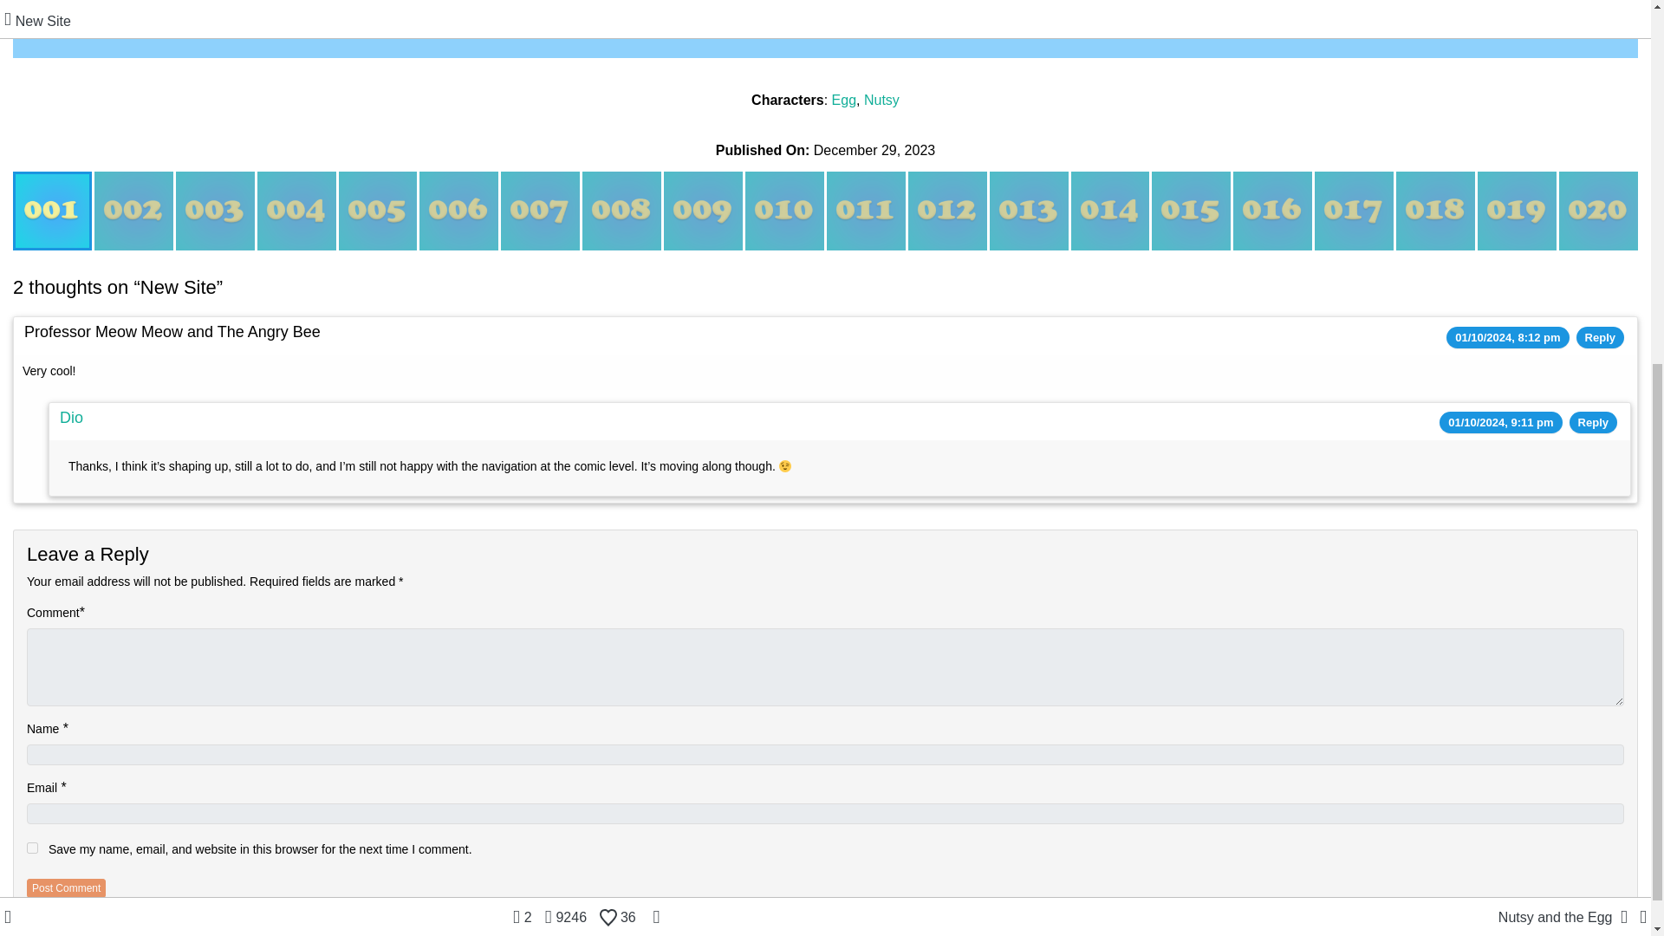 The image size is (1664, 936). What do you see at coordinates (881, 100) in the screenshot?
I see `Nutsy` at bounding box center [881, 100].